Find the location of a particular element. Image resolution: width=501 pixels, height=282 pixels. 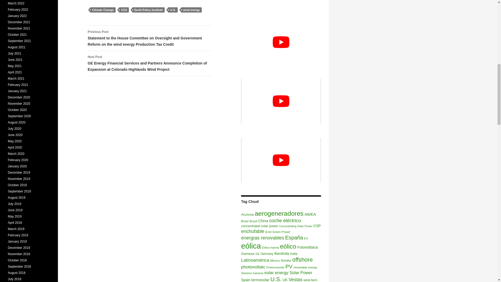

U.S. is located at coordinates (173, 10).